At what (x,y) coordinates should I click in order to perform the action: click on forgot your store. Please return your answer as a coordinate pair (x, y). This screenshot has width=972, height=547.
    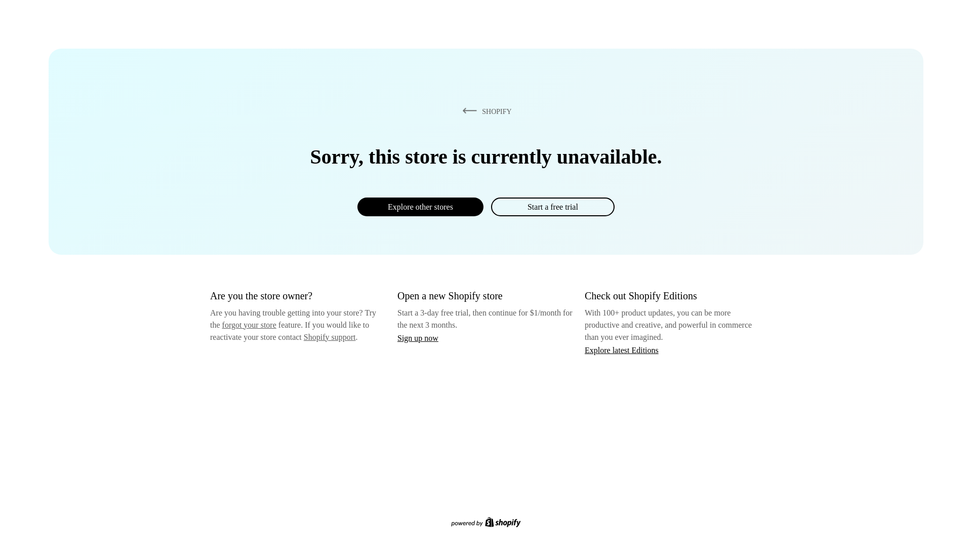
    Looking at the image, I should click on (249, 325).